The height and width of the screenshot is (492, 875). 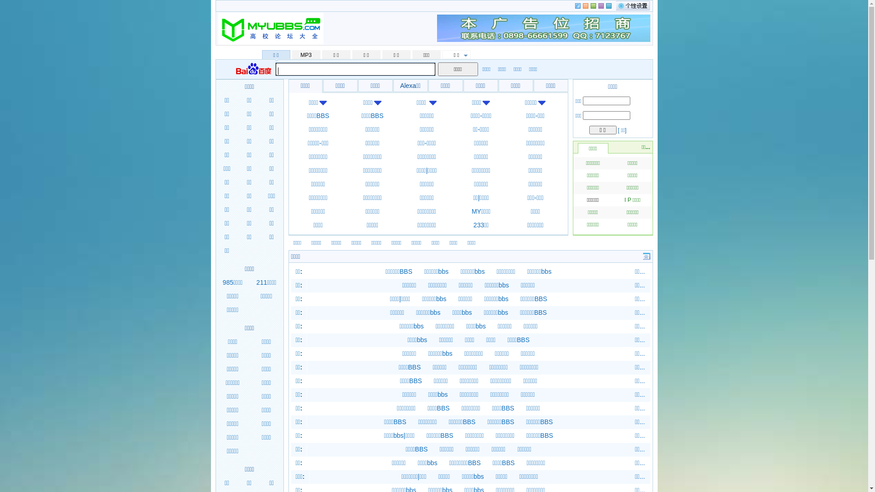 I want to click on 4, so click(x=609, y=6).